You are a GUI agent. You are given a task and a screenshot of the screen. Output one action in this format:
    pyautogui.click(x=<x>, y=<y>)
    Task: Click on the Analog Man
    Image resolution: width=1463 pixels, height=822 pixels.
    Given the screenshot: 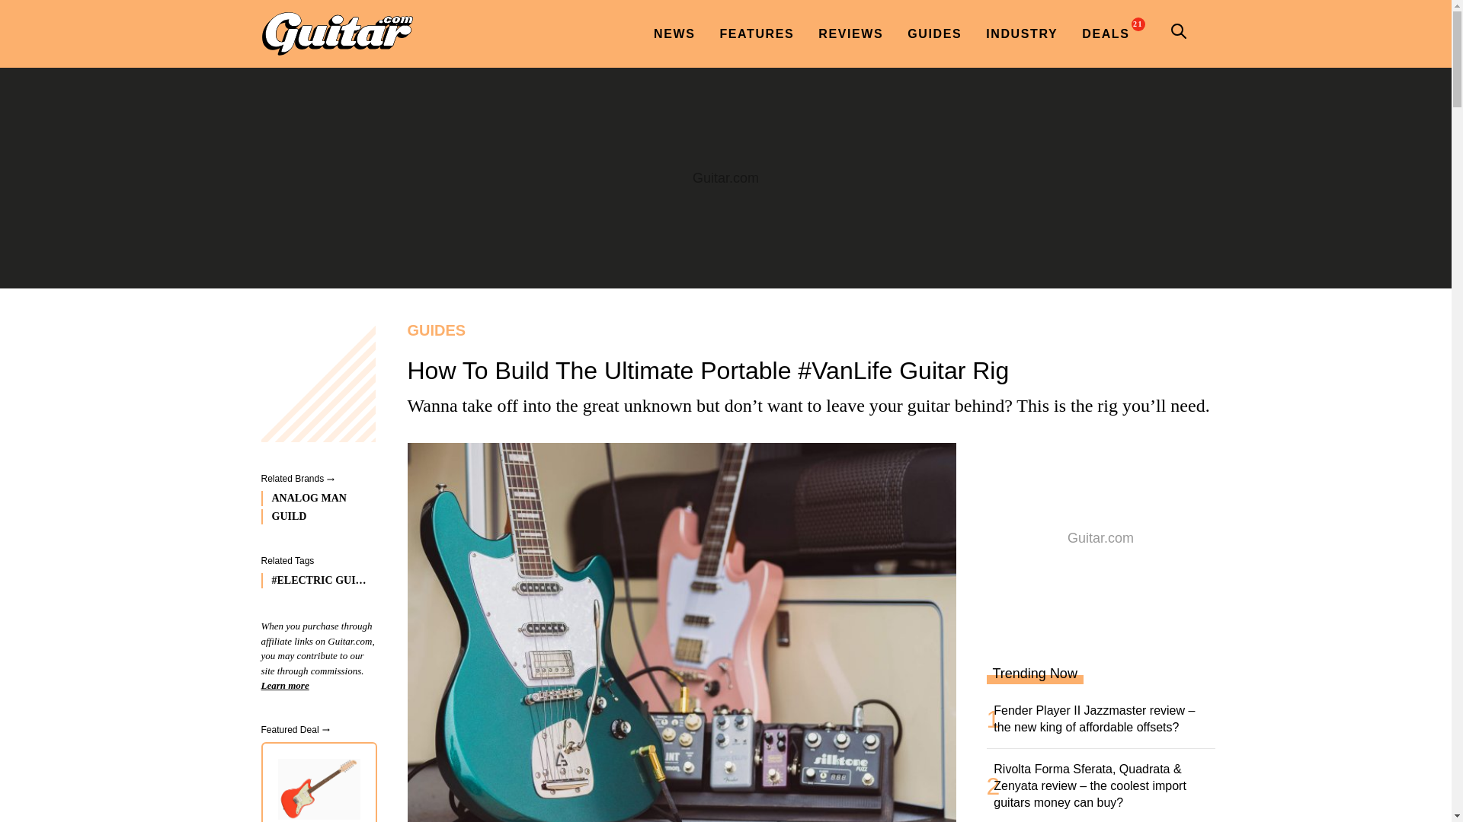 What is the action you would take?
    pyautogui.click(x=313, y=498)
    